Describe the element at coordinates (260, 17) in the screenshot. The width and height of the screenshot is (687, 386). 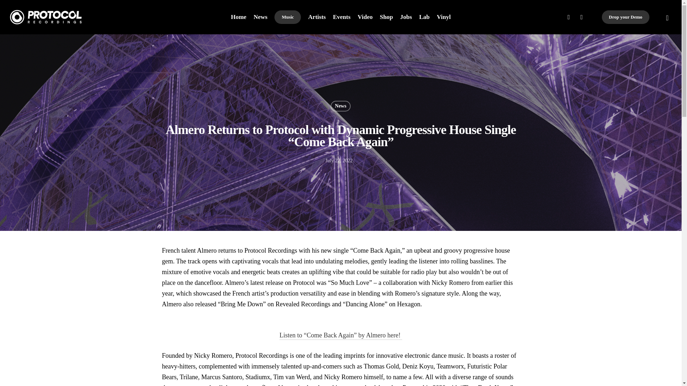
I see `News` at that location.